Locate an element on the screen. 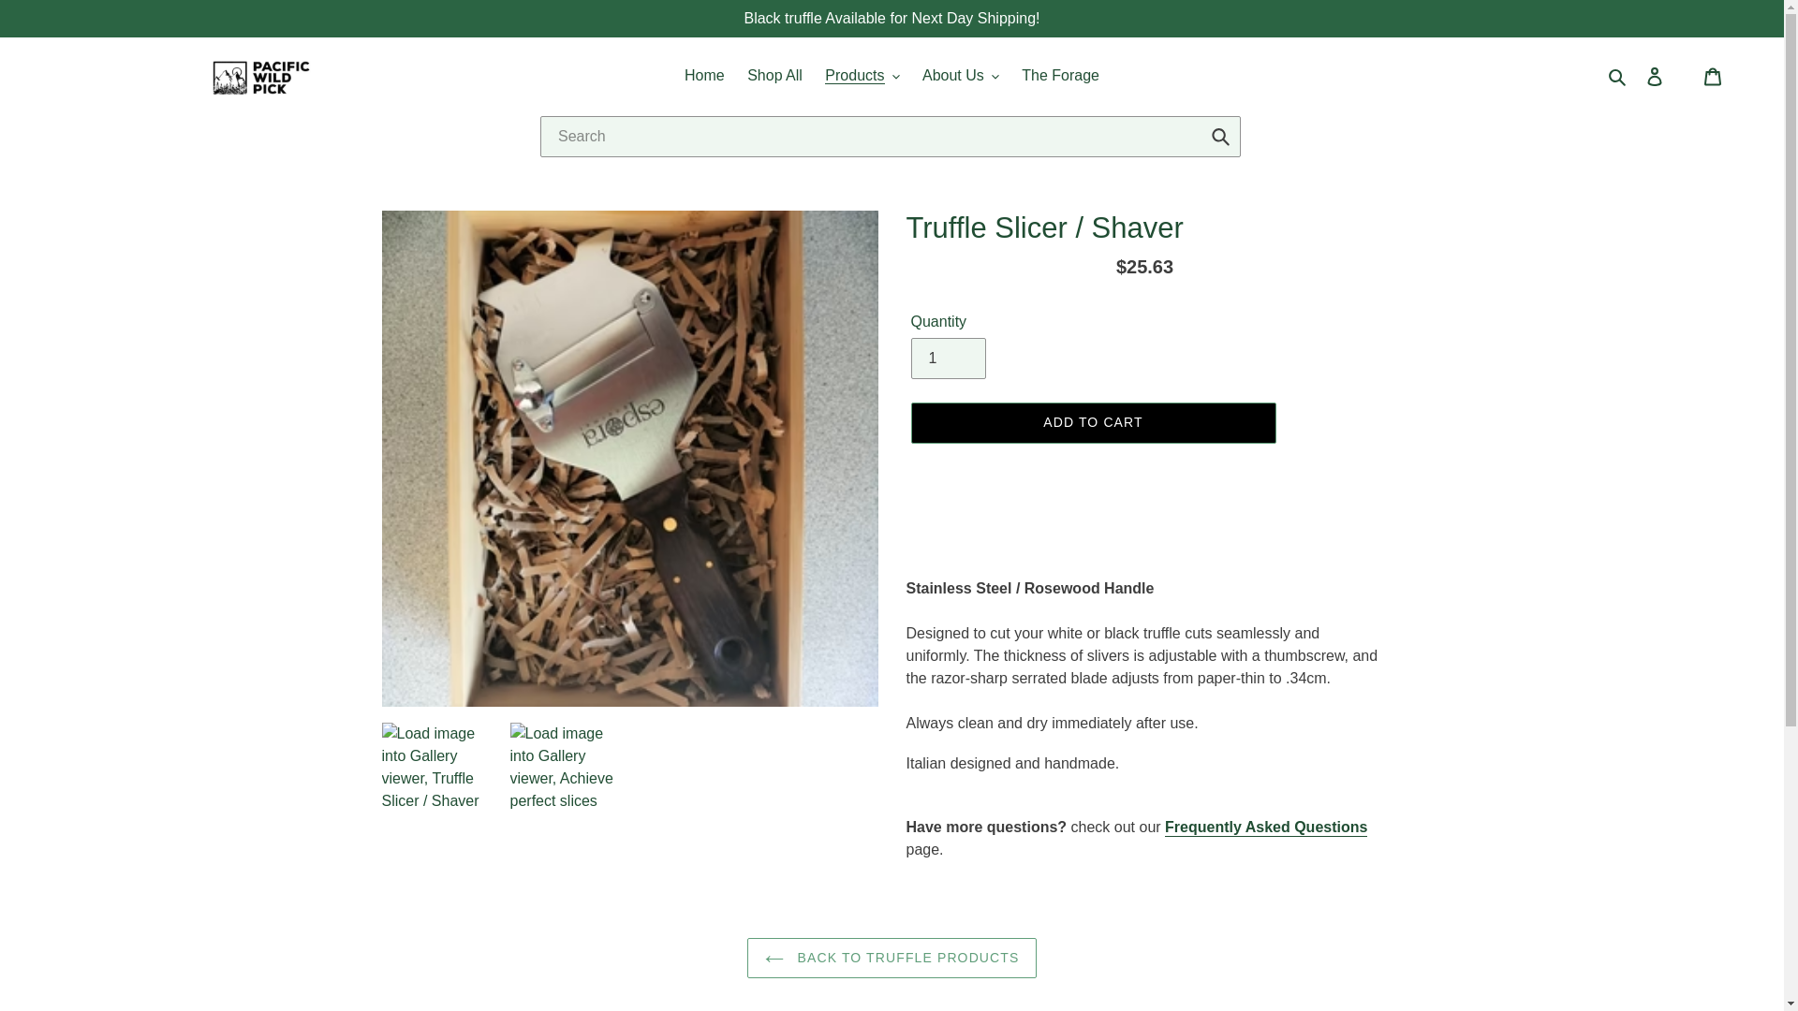 This screenshot has width=1798, height=1011. Black truffle Available for Next Day Shipping! is located at coordinates (892, 18).